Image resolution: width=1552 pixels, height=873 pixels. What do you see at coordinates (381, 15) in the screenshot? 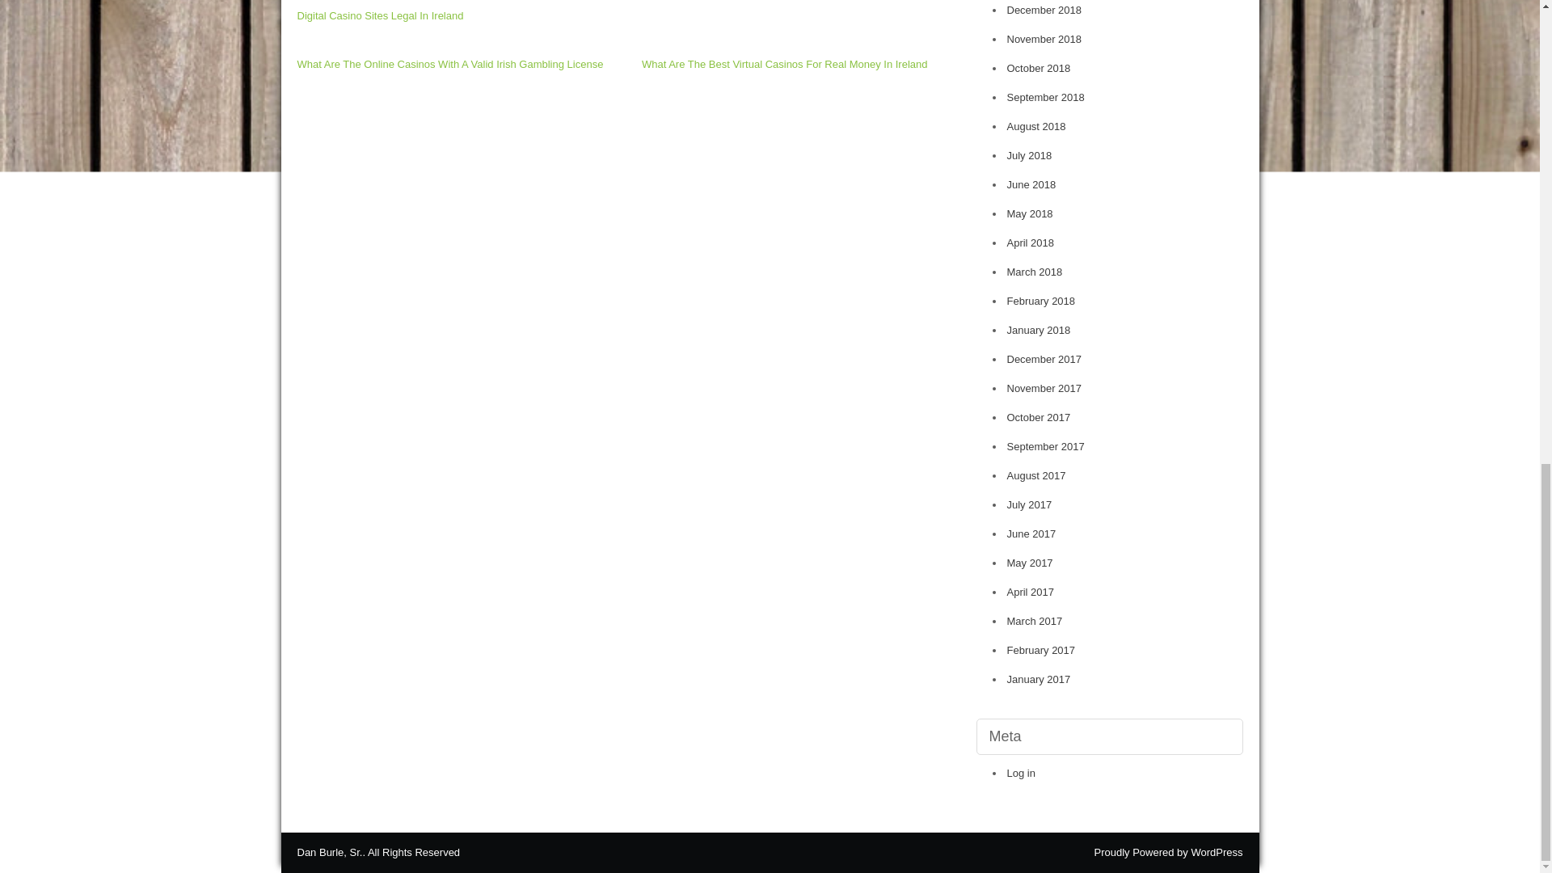
I see `Digital Casino Sites Legal In Ireland` at bounding box center [381, 15].